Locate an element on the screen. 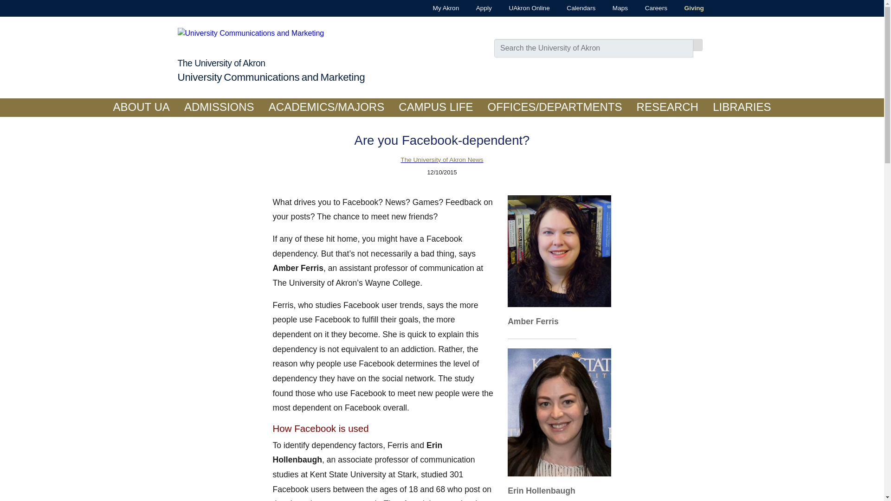  CAMPUS LIFE is located at coordinates (436, 107).